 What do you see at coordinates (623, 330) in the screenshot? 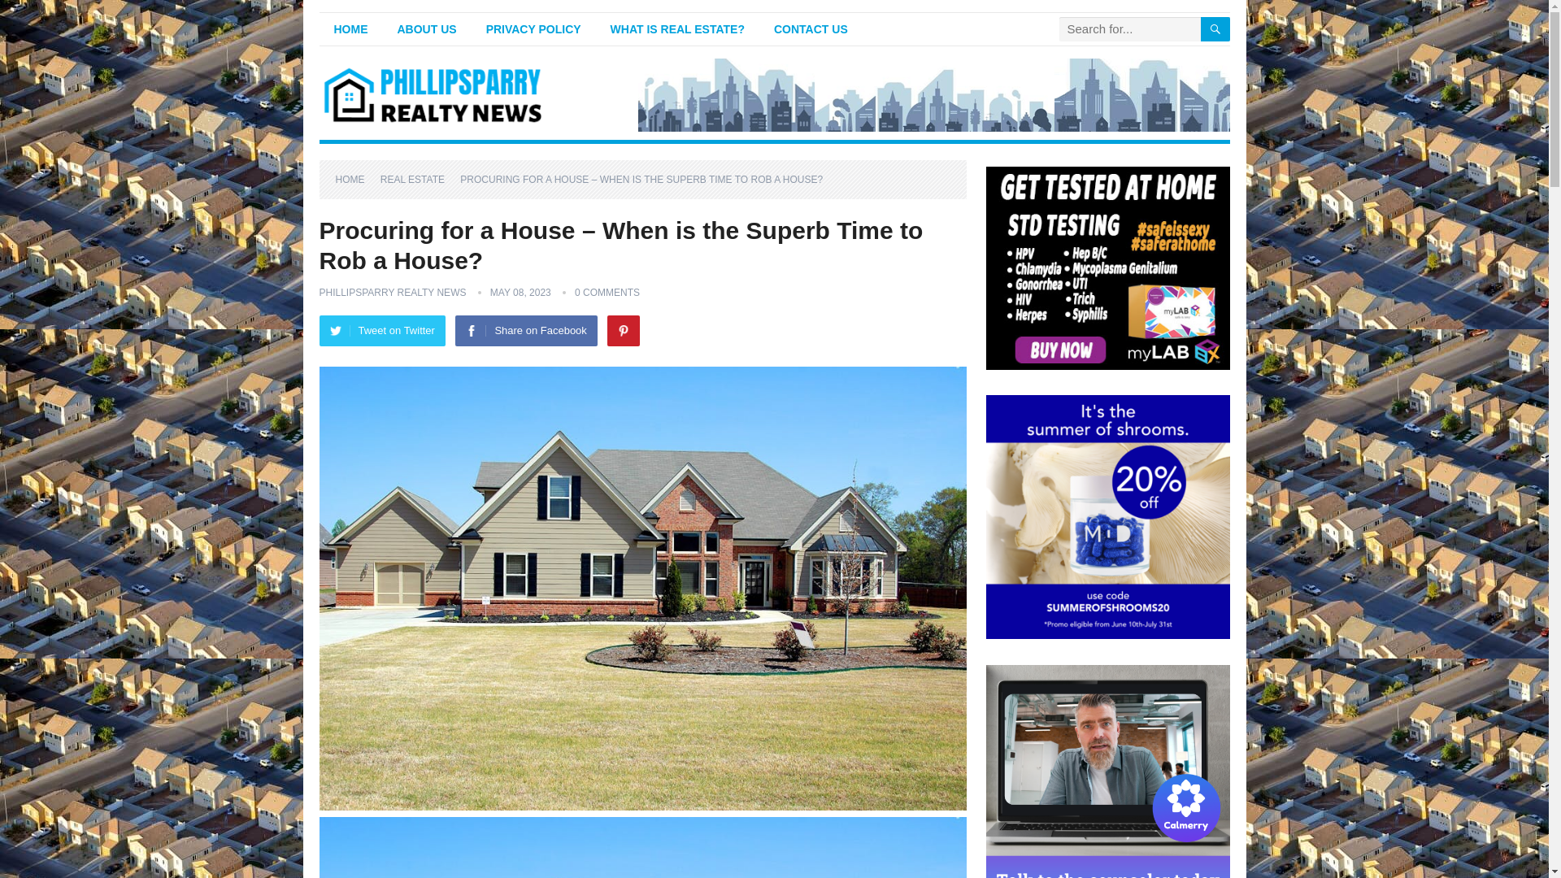
I see `Pinterest` at bounding box center [623, 330].